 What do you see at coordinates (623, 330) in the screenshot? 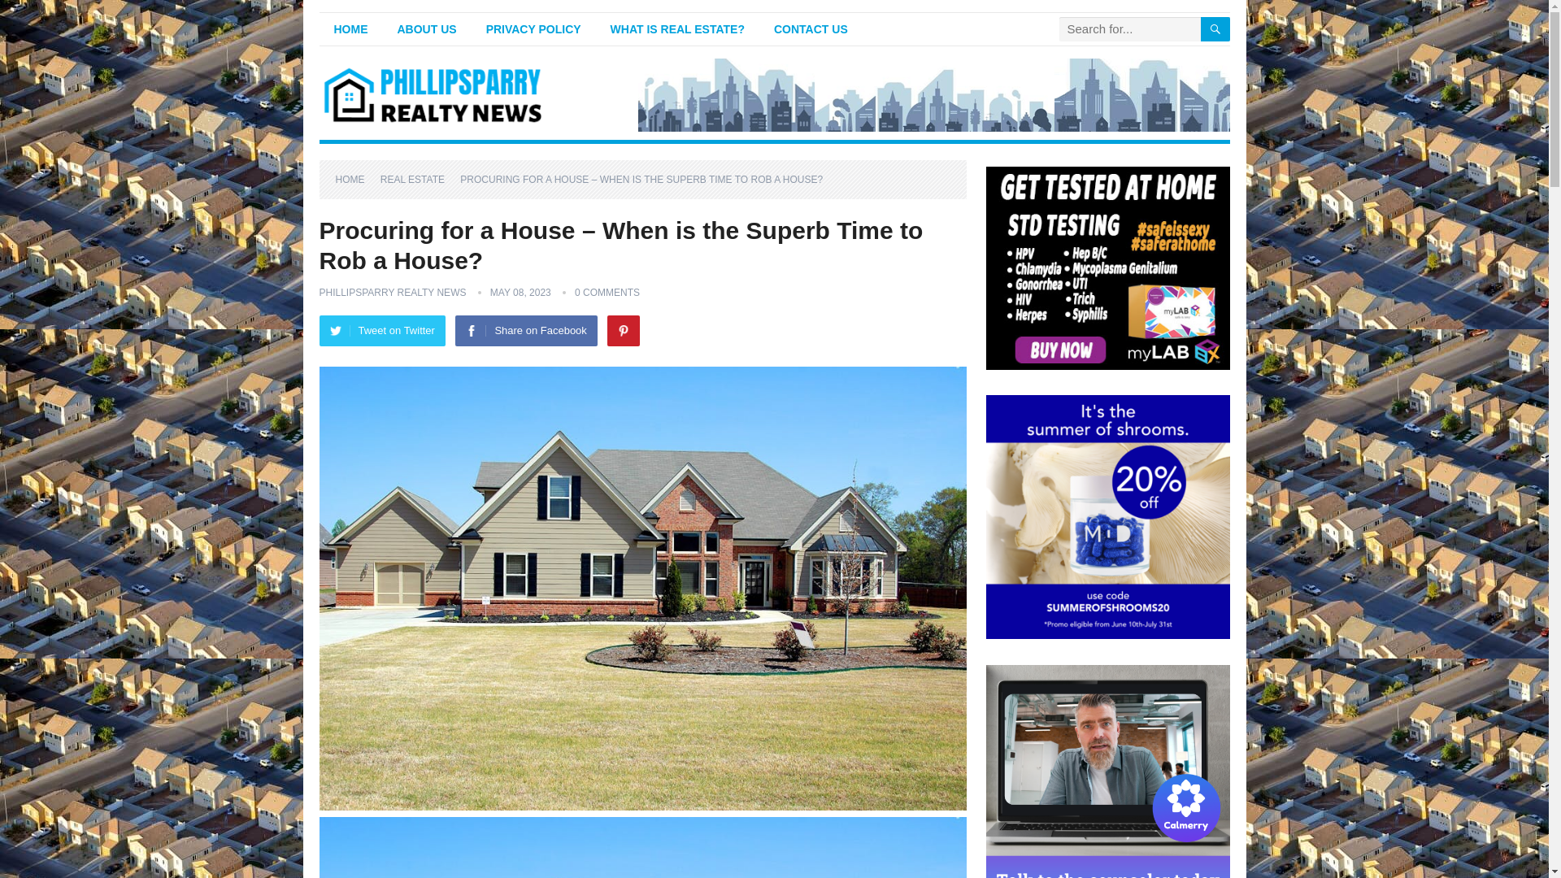
I see `Pinterest` at bounding box center [623, 330].